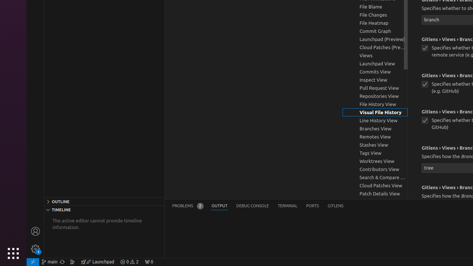 The width and height of the screenshot is (473, 266). What do you see at coordinates (62, 262) in the screenshot?
I see `OSWorld (Git) - Synchronize Changes` at bounding box center [62, 262].